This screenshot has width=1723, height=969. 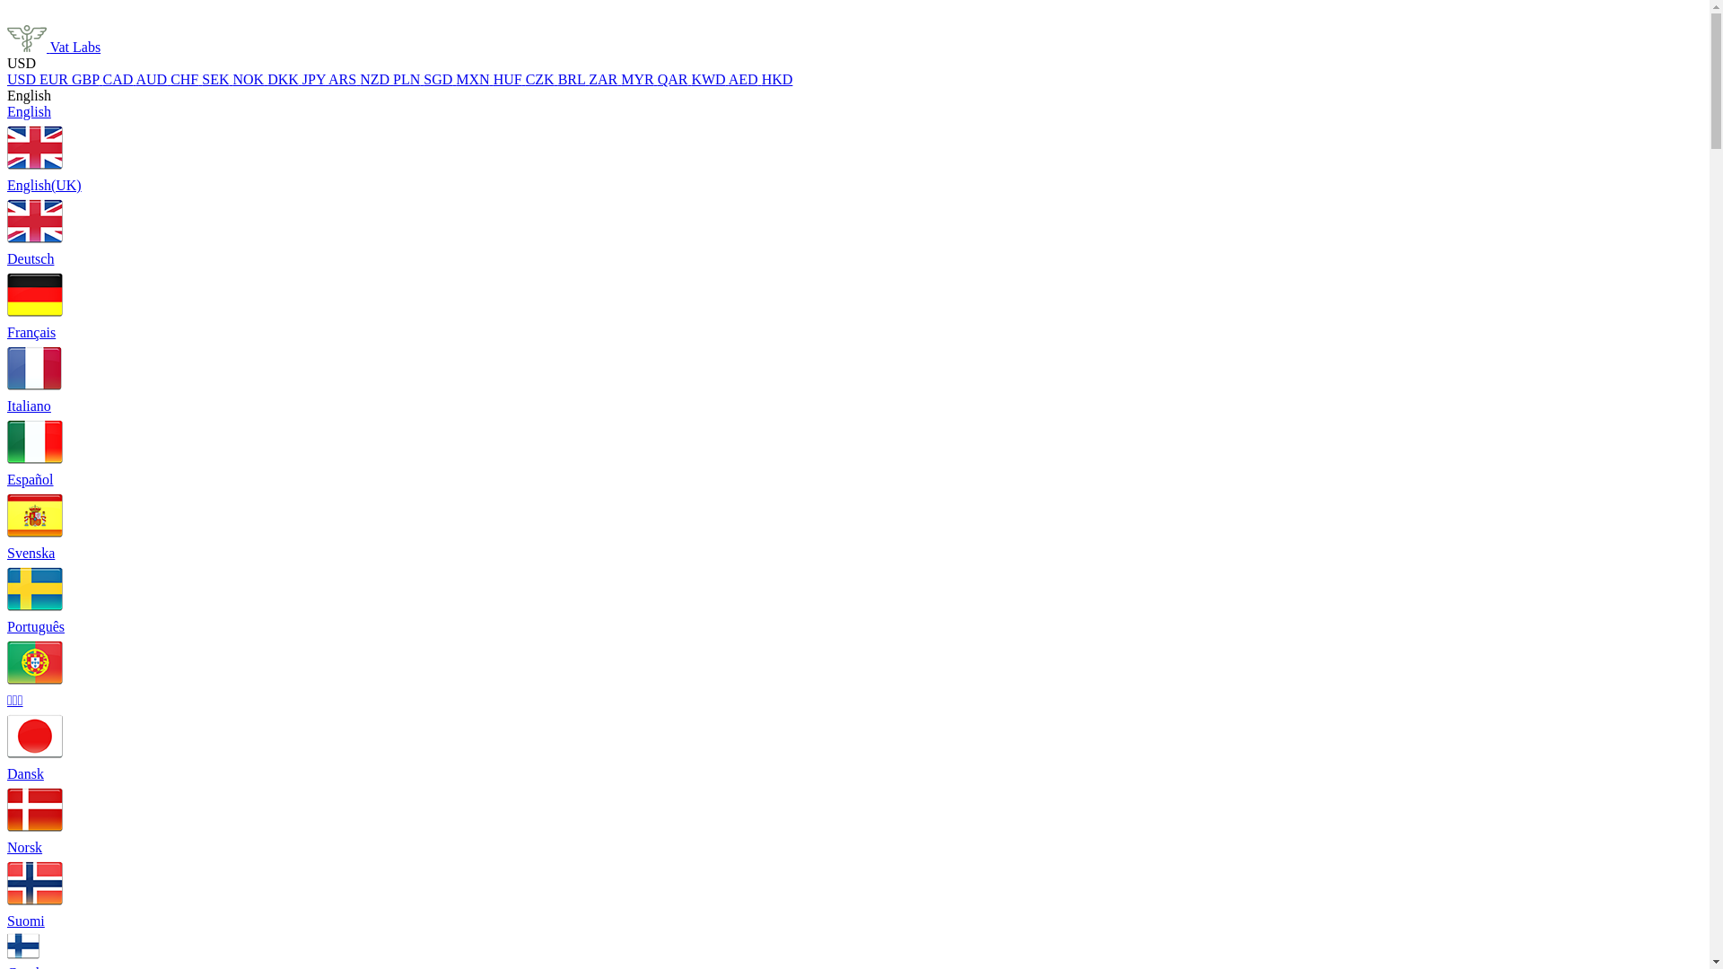 What do you see at coordinates (605, 79) in the screenshot?
I see `ZAR` at bounding box center [605, 79].